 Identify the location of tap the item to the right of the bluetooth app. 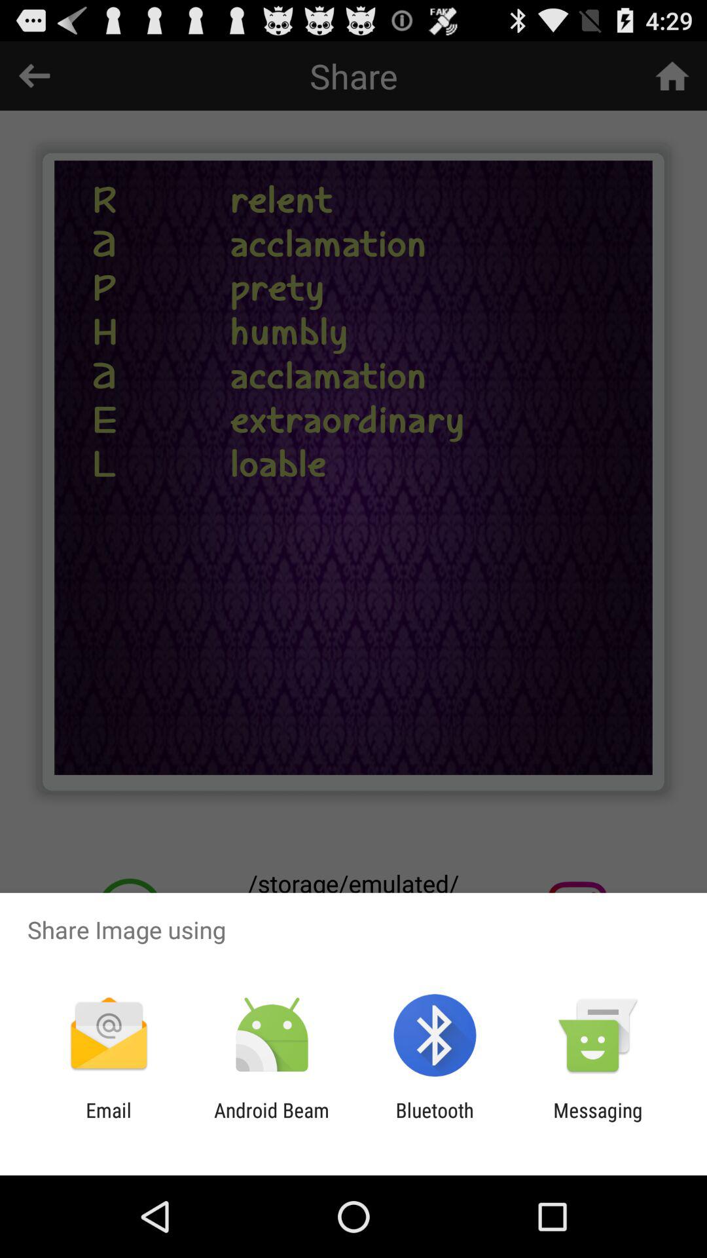
(598, 1122).